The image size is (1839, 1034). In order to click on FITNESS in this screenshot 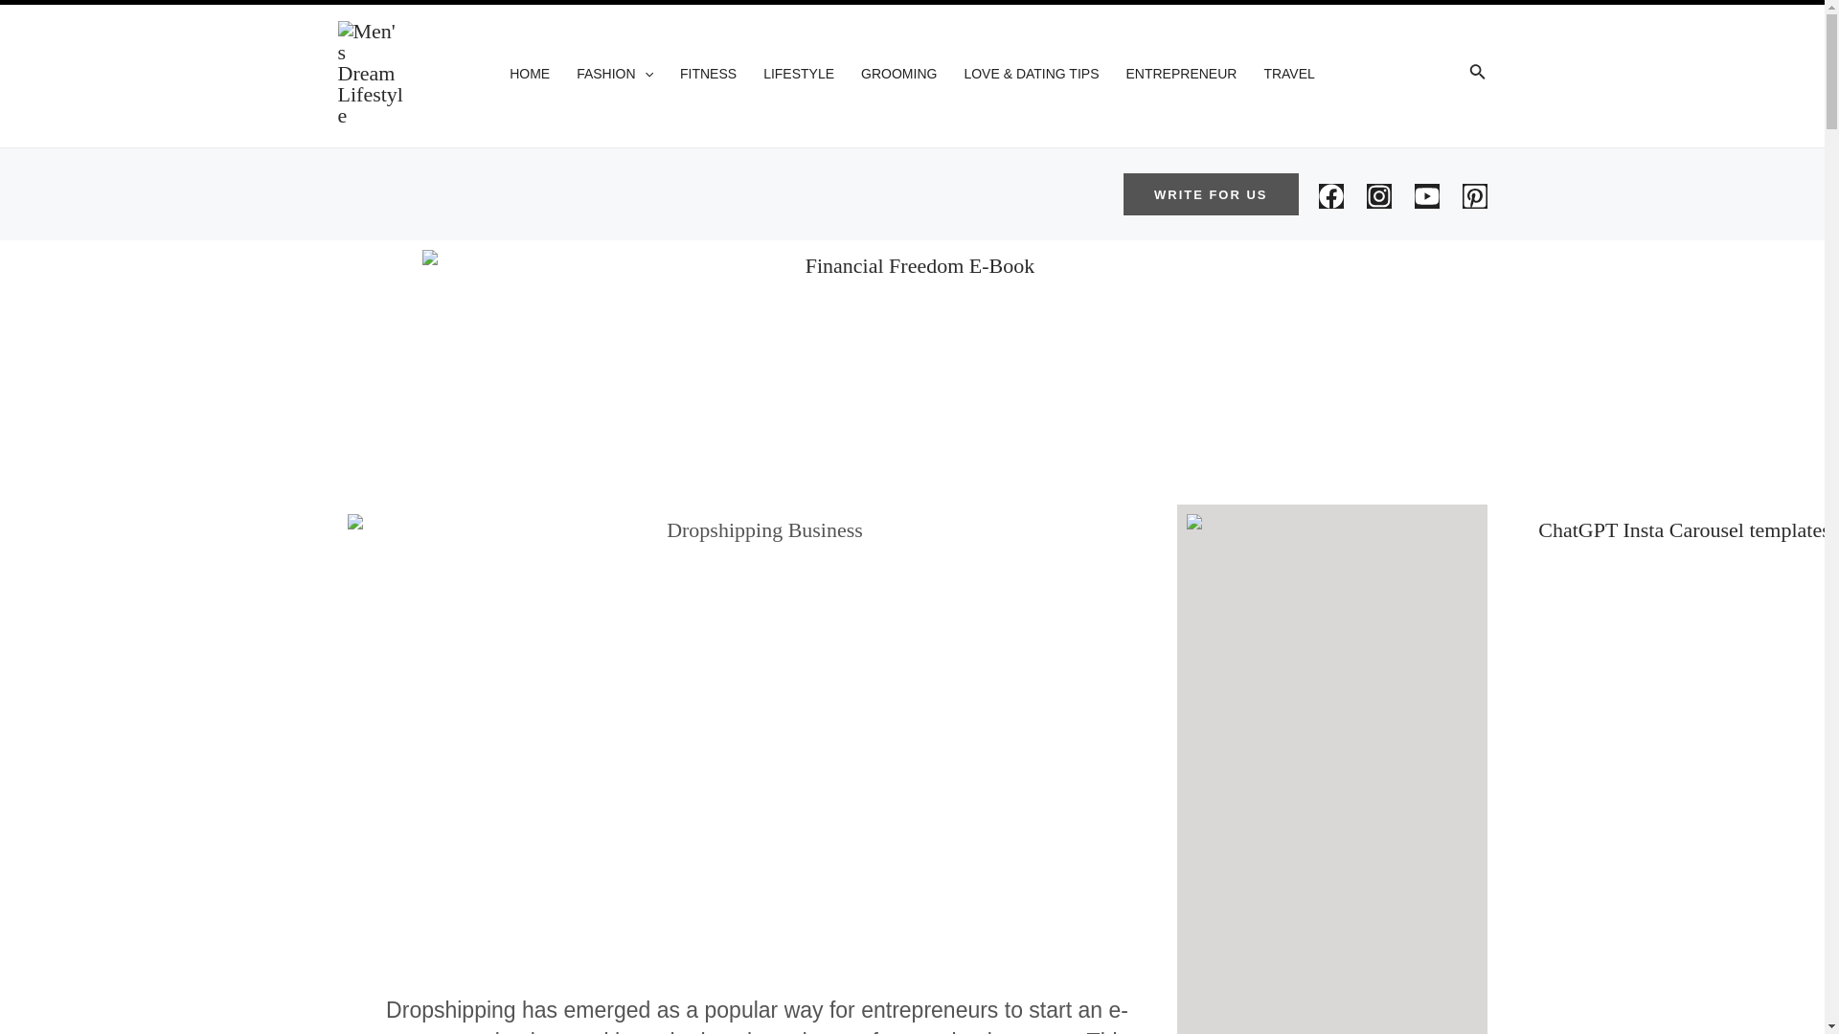, I will do `click(708, 73)`.